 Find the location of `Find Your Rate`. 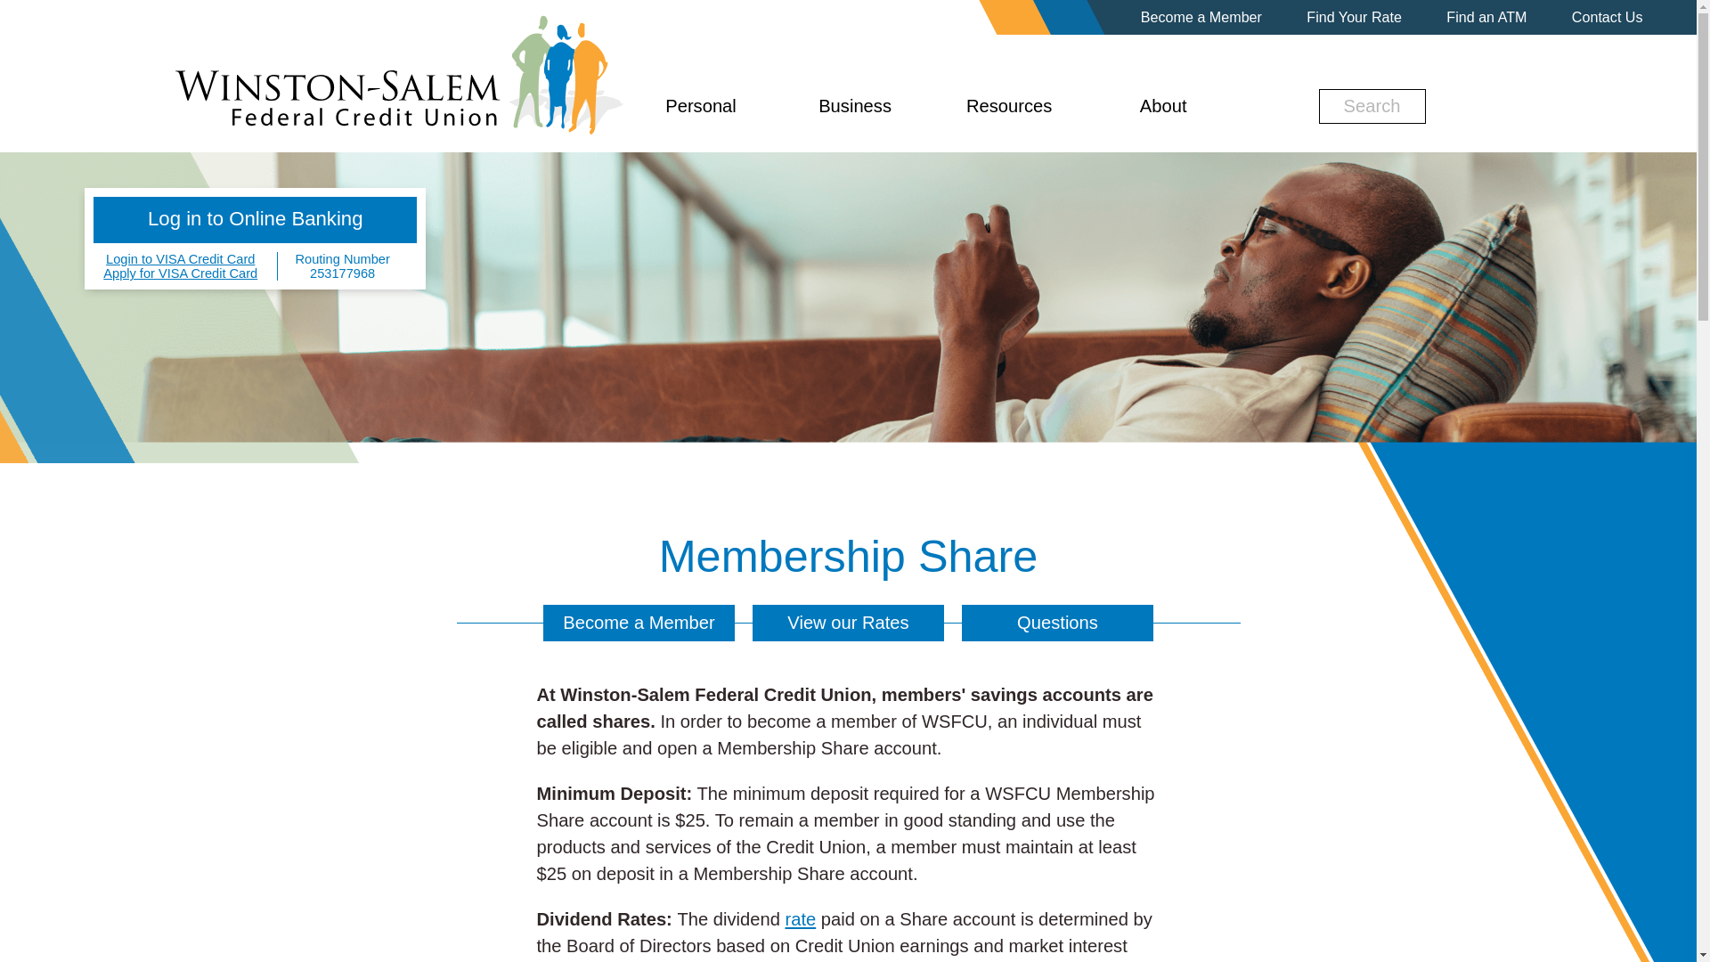

Find Your Rate is located at coordinates (1354, 16).